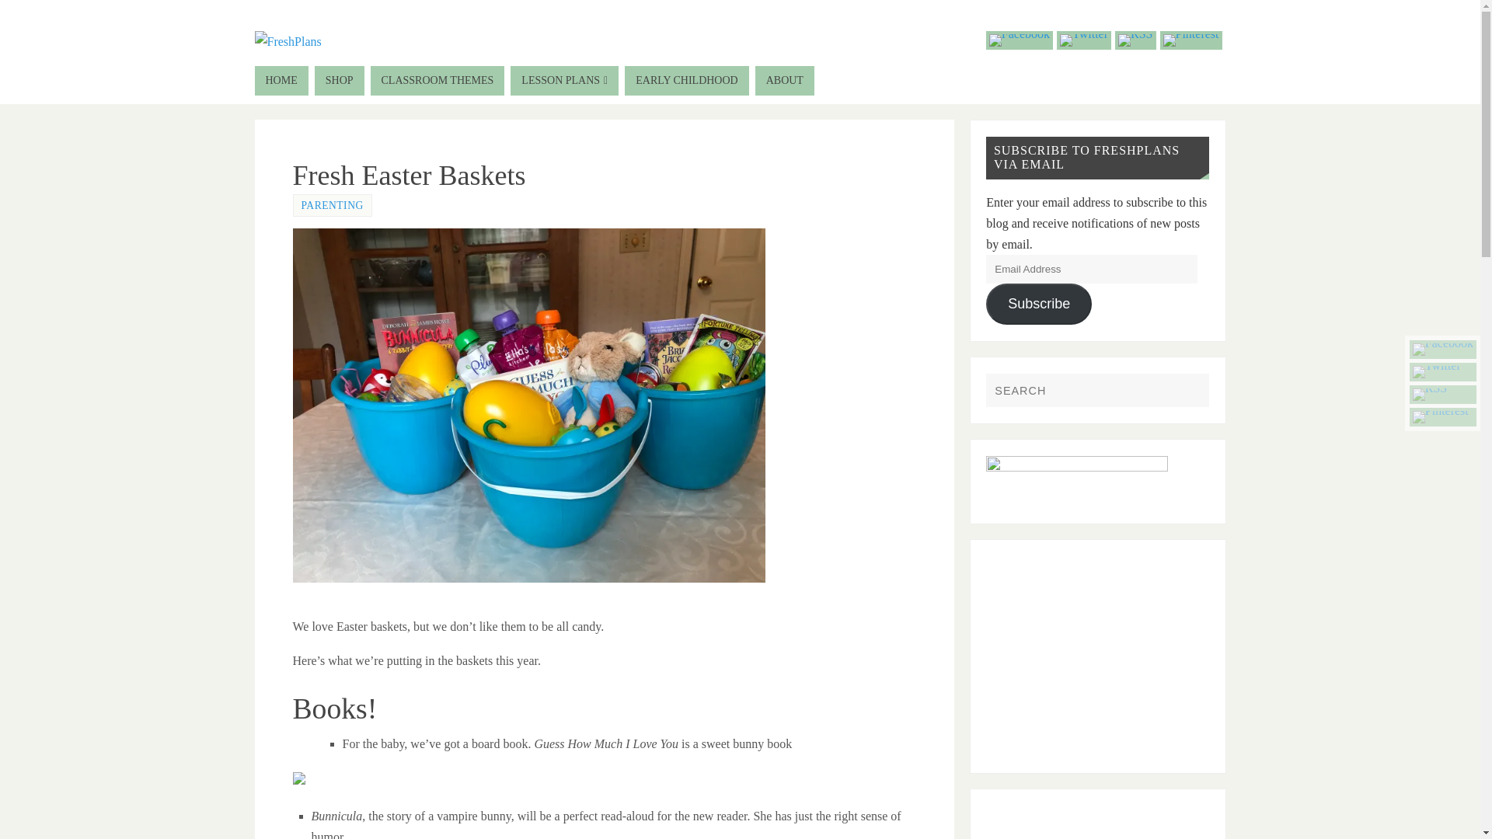 The height and width of the screenshot is (839, 1492). Describe the element at coordinates (281, 81) in the screenshot. I see `HOME` at that location.